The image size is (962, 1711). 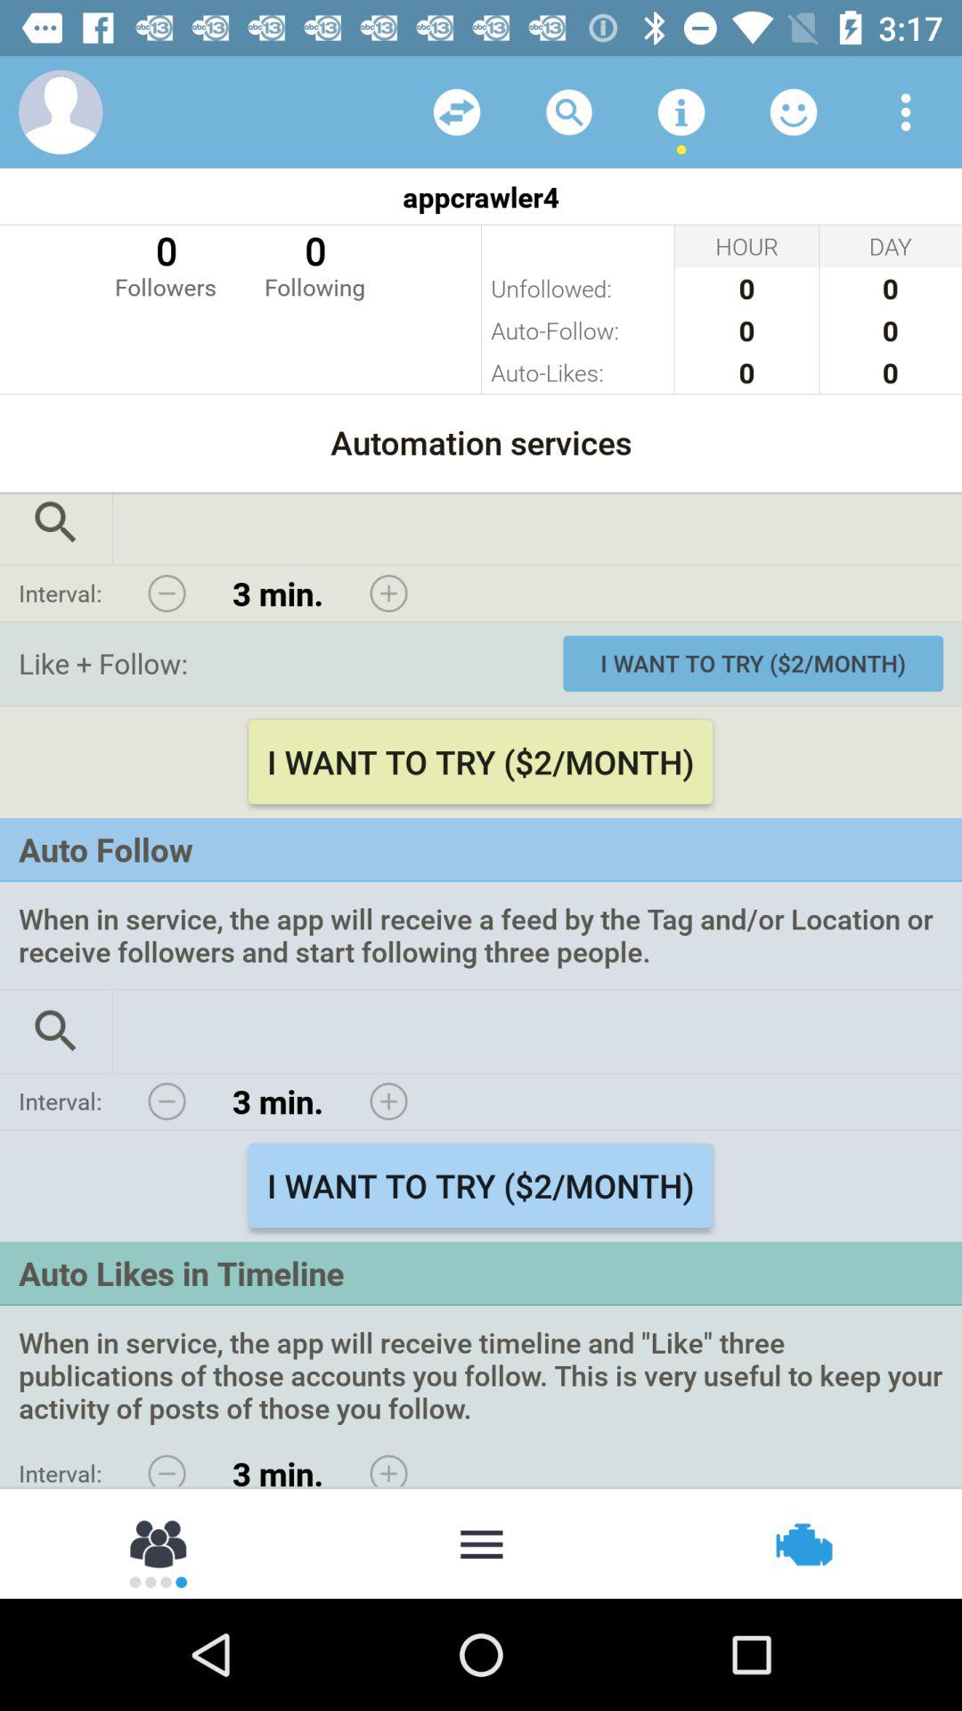 What do you see at coordinates (160, 1543) in the screenshot?
I see `share with contacts` at bounding box center [160, 1543].